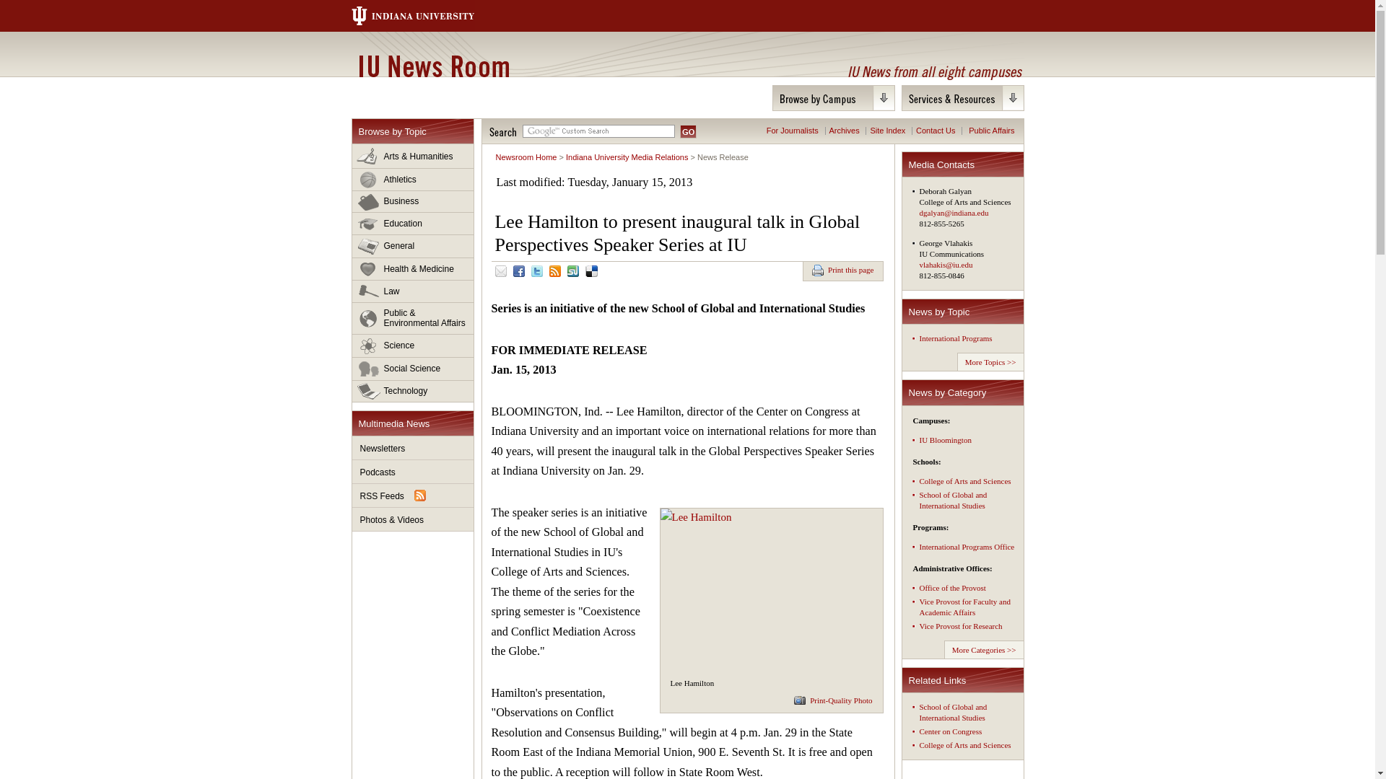 This screenshot has height=779, width=1386. Describe the element at coordinates (413, 346) in the screenshot. I see `Science` at that location.